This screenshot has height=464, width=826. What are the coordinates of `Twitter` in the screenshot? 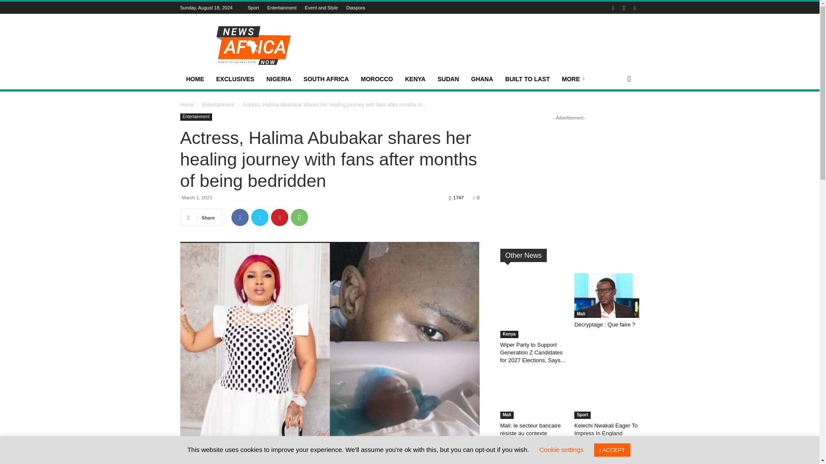 It's located at (260, 217).